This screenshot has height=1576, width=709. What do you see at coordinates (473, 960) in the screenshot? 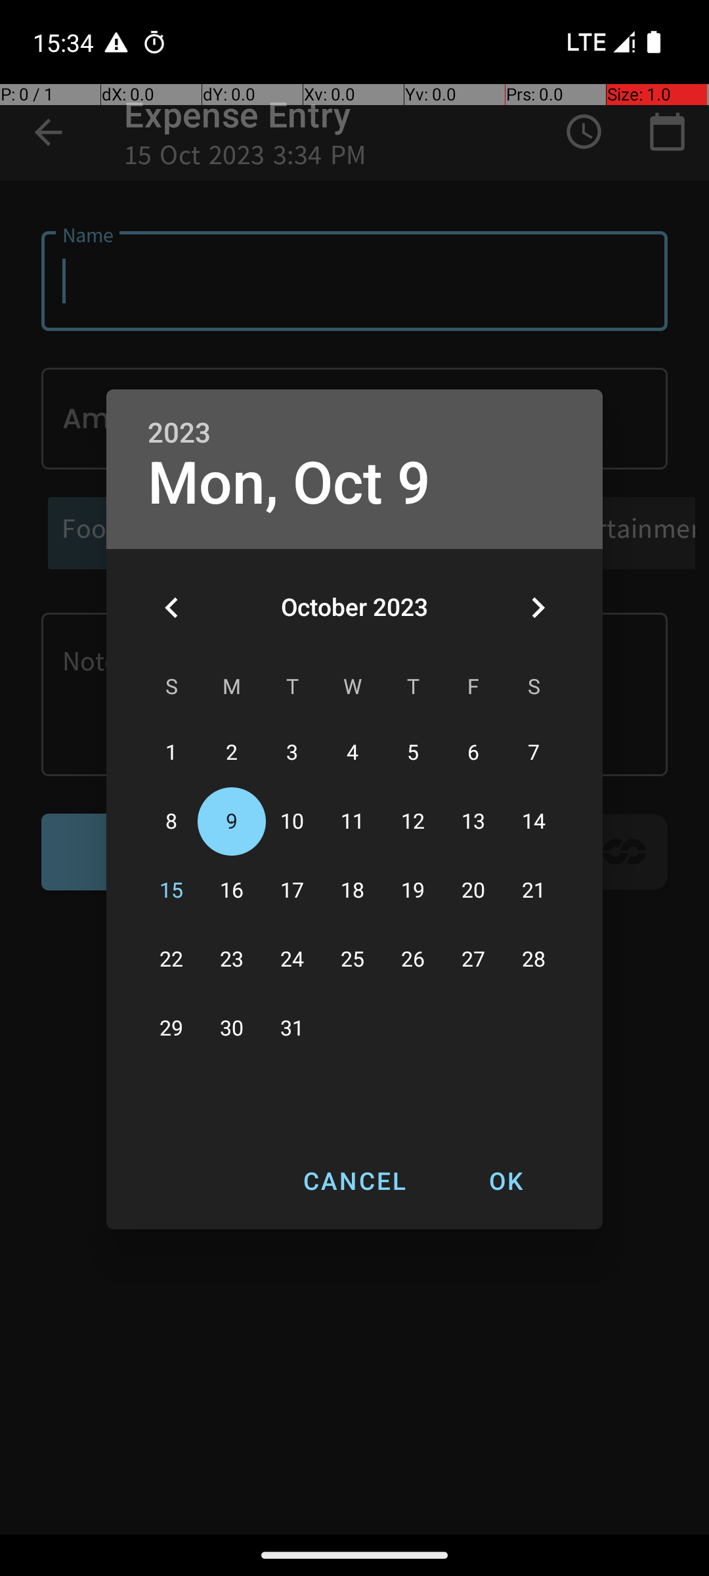
I see `27` at bounding box center [473, 960].